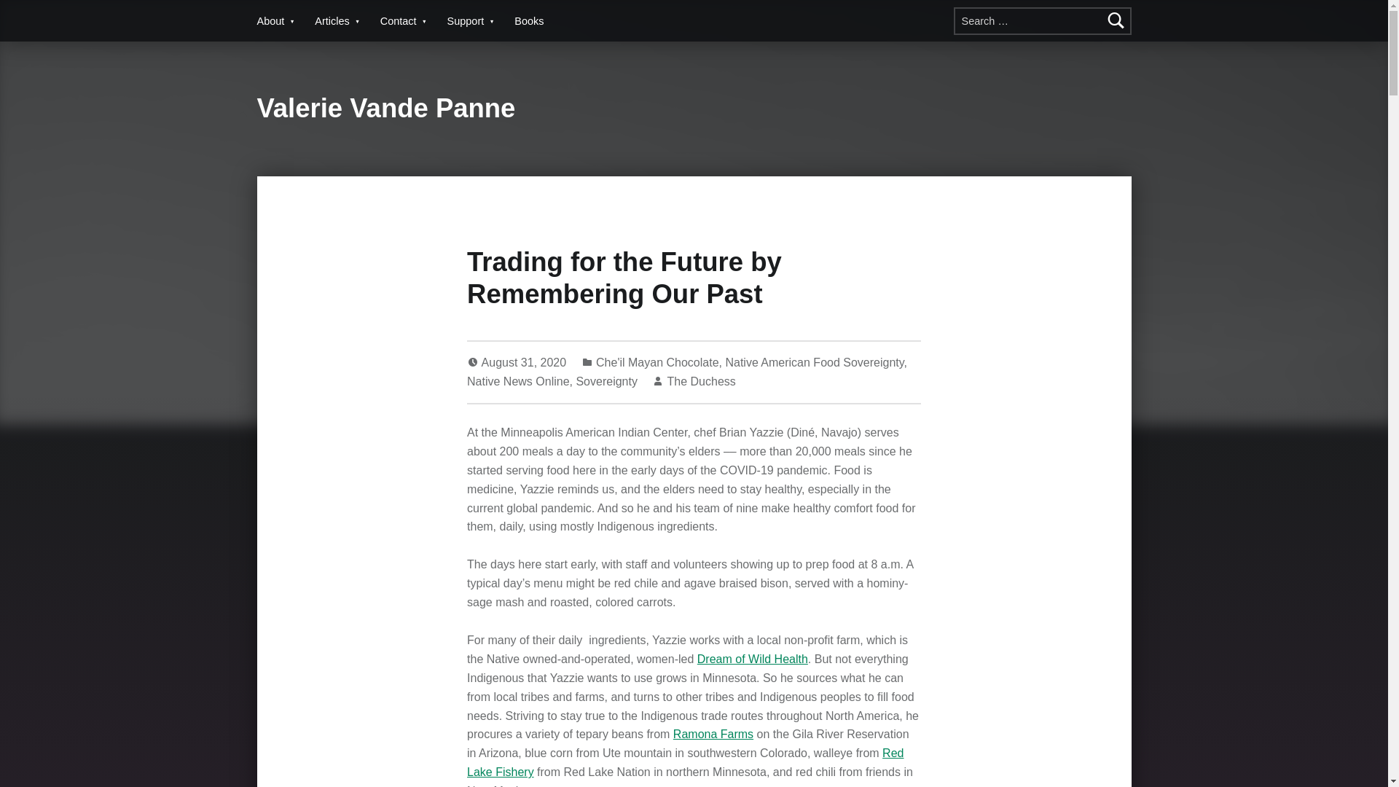 This screenshot has width=1399, height=787. I want to click on August 31, 2020, so click(525, 363).